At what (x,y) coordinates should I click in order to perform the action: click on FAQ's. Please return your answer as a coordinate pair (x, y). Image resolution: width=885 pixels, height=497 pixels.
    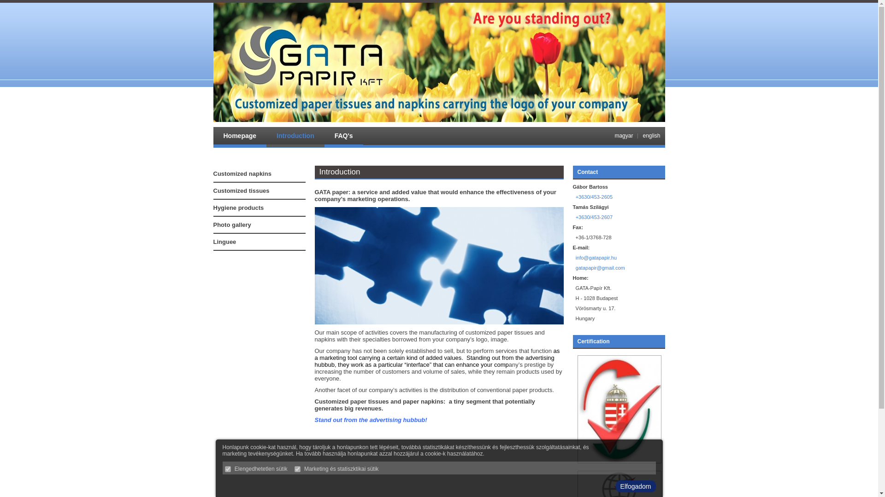
    Looking at the image, I should click on (344, 137).